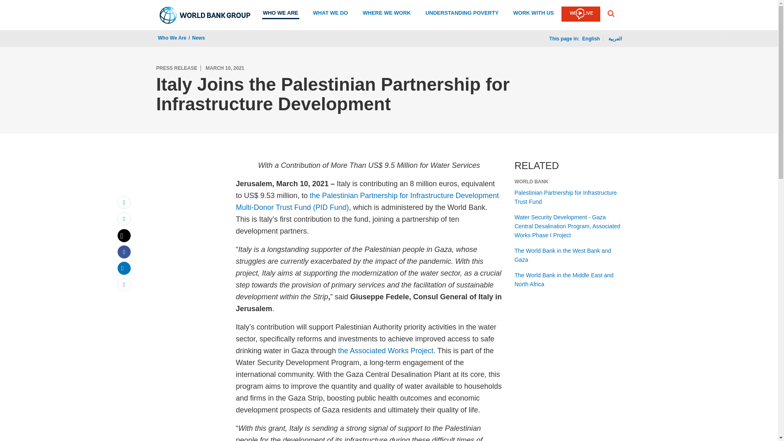 This screenshot has width=784, height=441. What do you see at coordinates (124, 218) in the screenshot?
I see `Print` at bounding box center [124, 218].